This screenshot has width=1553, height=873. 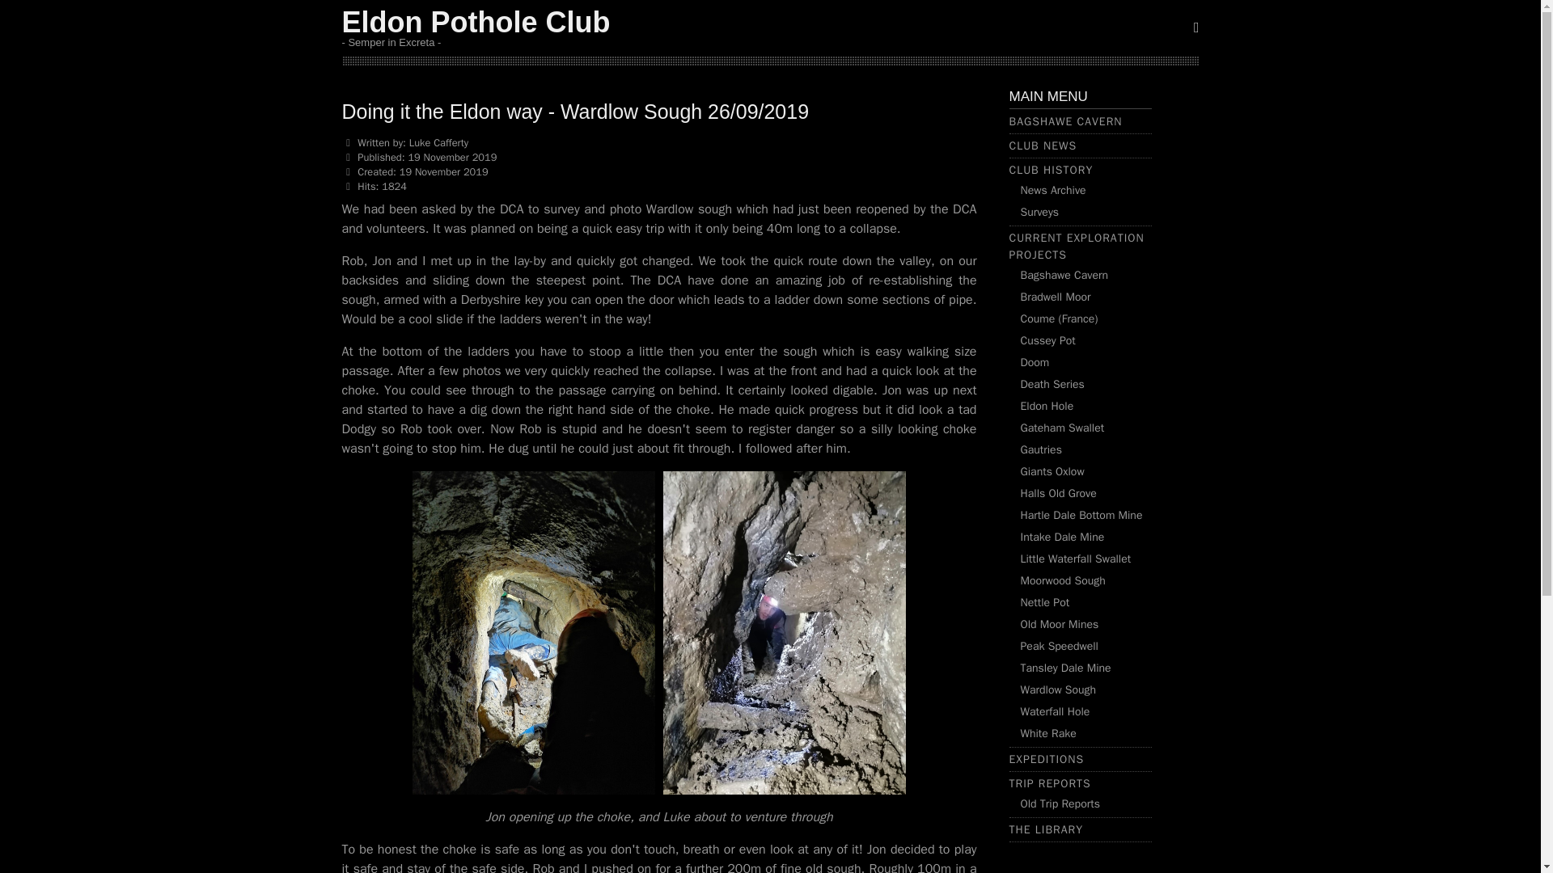 I want to click on Halls Old Grove, so click(x=1058, y=493).